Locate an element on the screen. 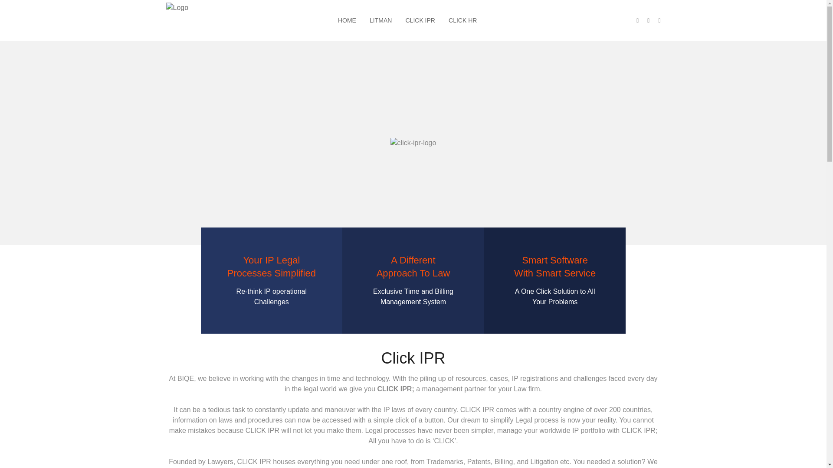 The image size is (833, 468). HOME is located at coordinates (347, 20).